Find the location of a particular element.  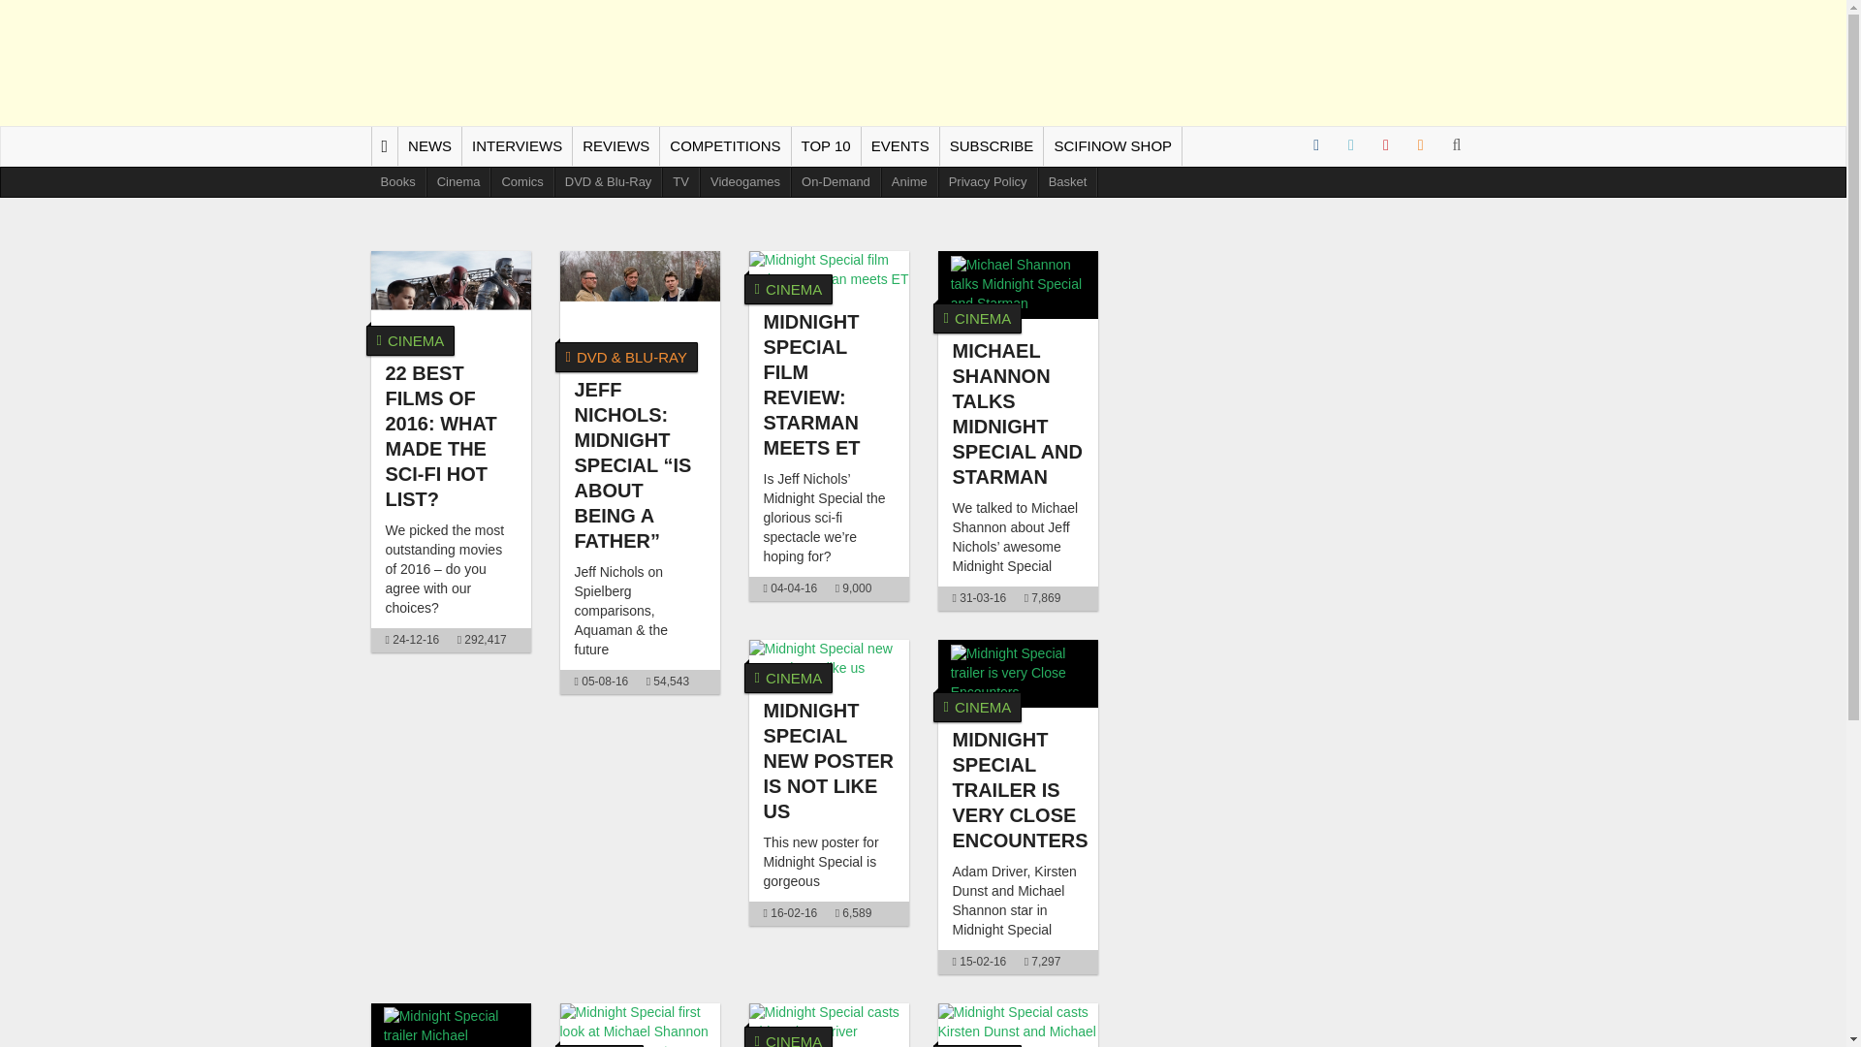

SCIFINOW SHOP is located at coordinates (1113, 145).